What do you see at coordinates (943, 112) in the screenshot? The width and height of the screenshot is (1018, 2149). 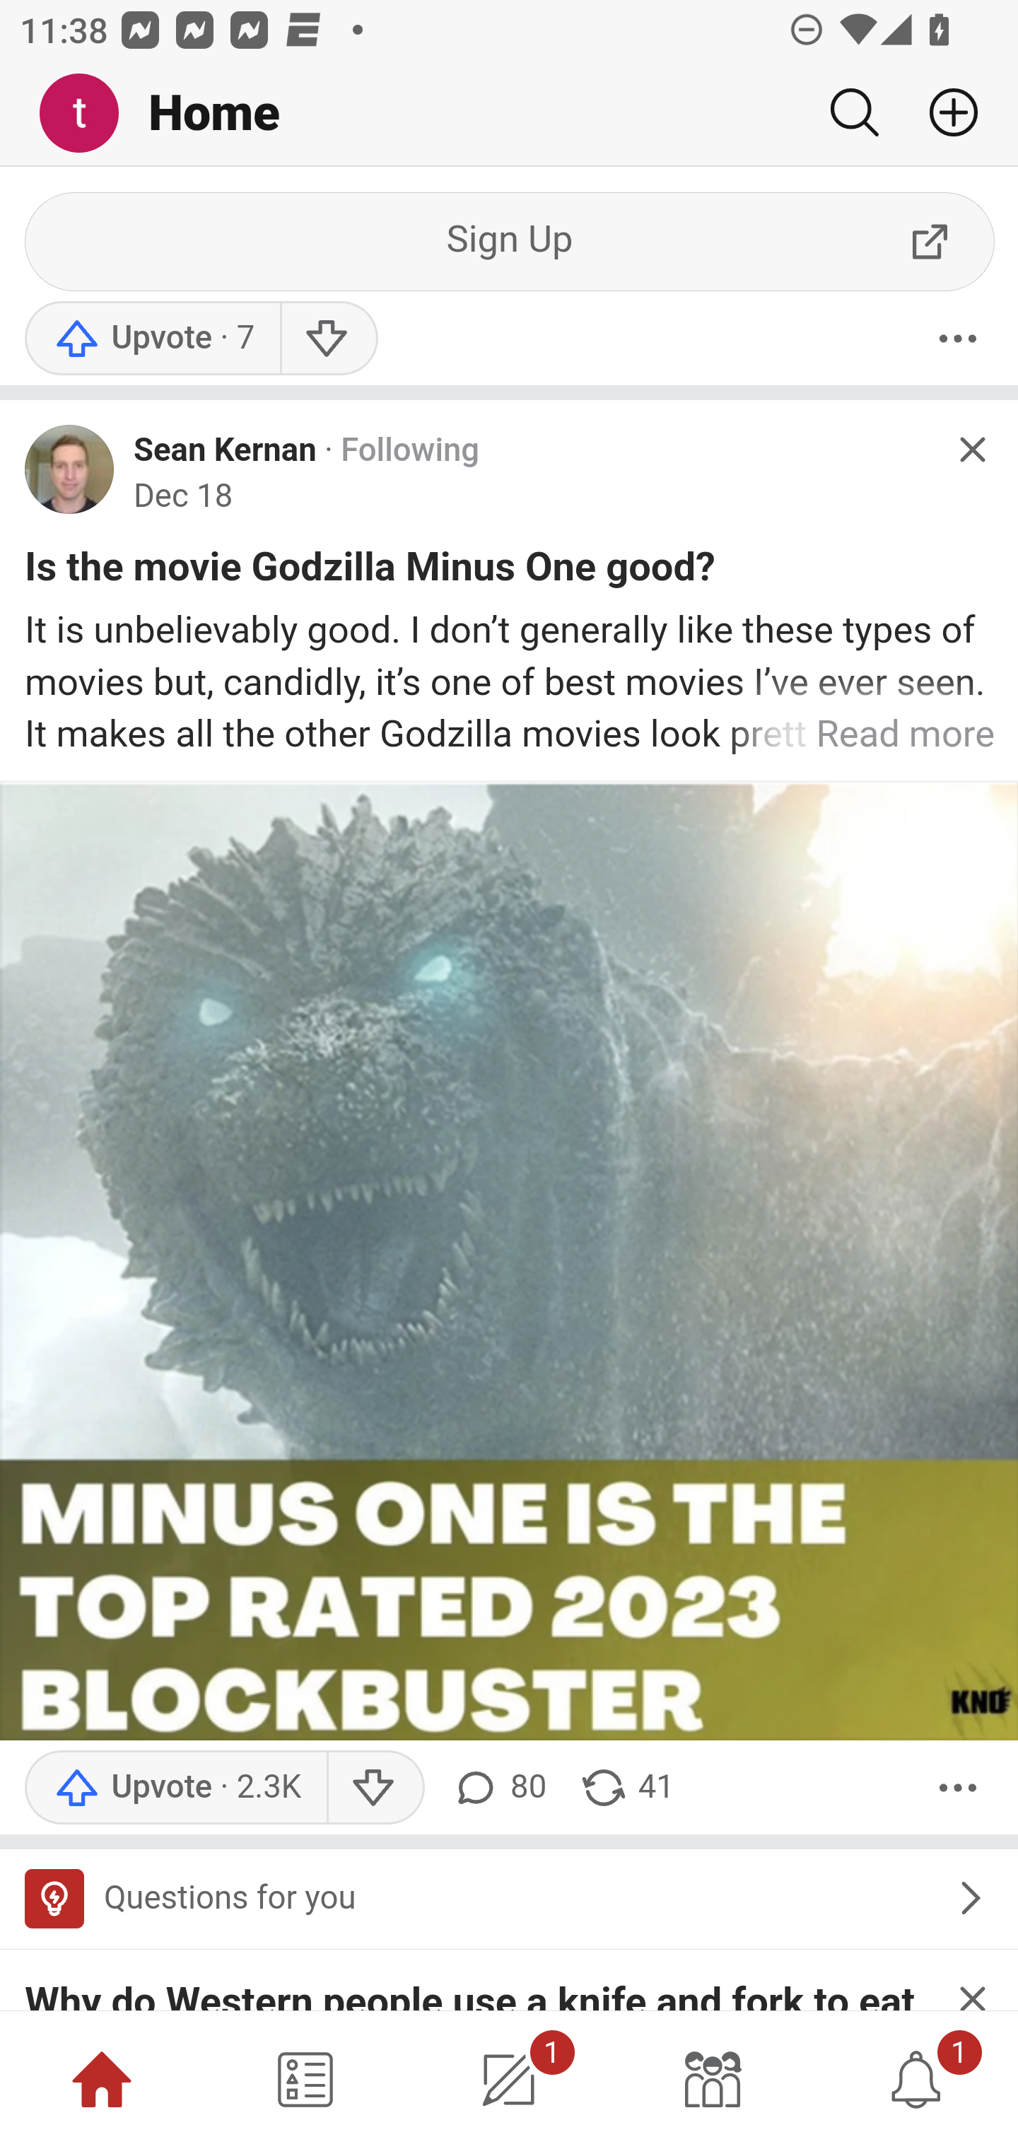 I see `Add` at bounding box center [943, 112].